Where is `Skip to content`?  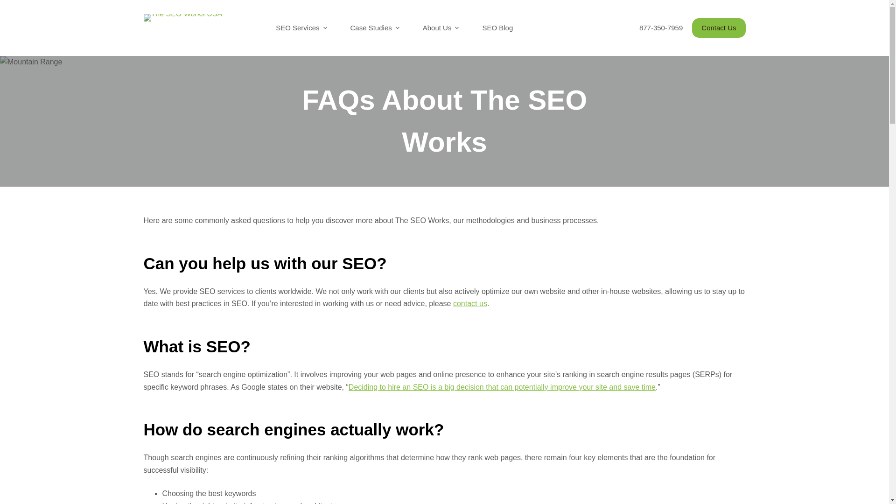
Skip to content is located at coordinates (9, 5).